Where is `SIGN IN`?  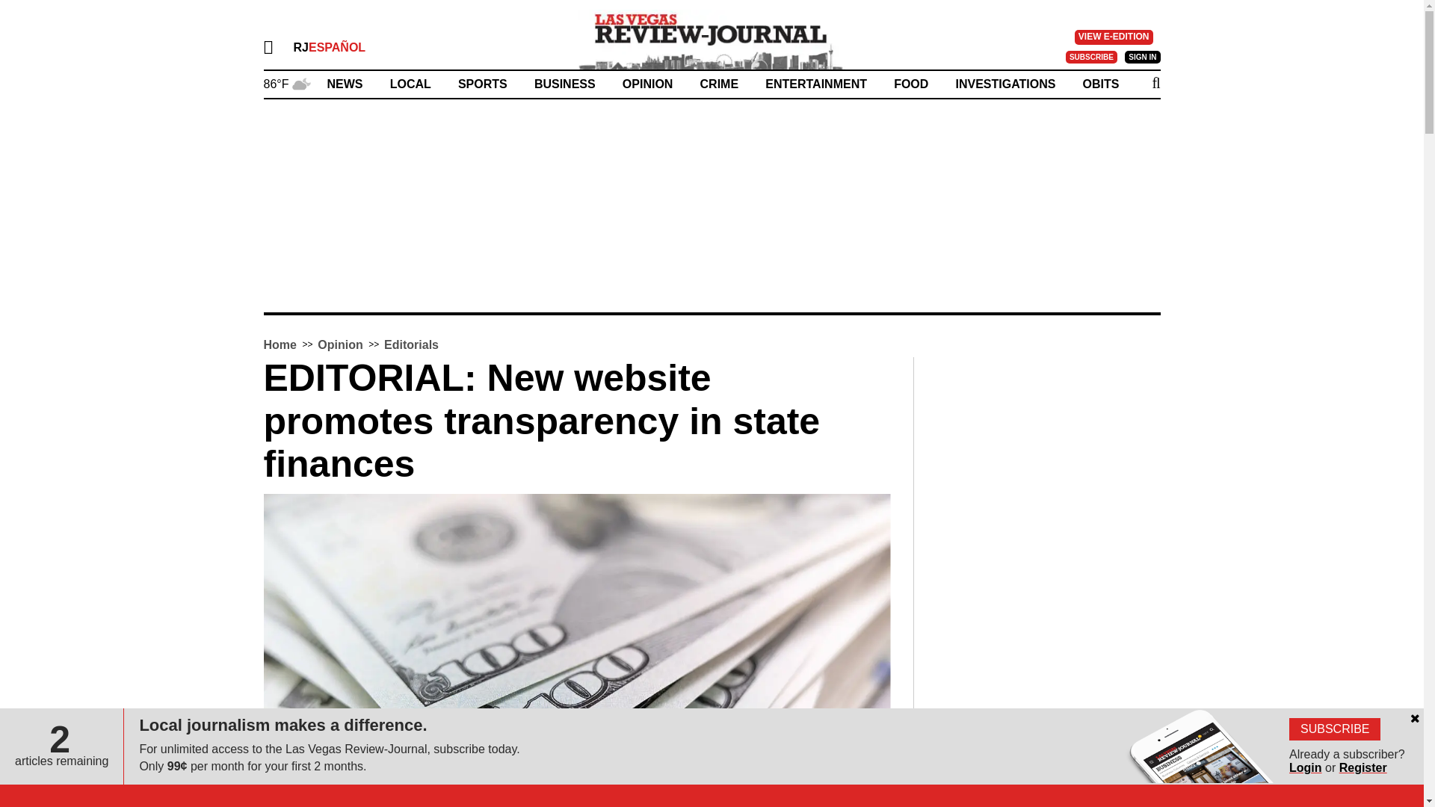 SIGN IN is located at coordinates (1142, 58).